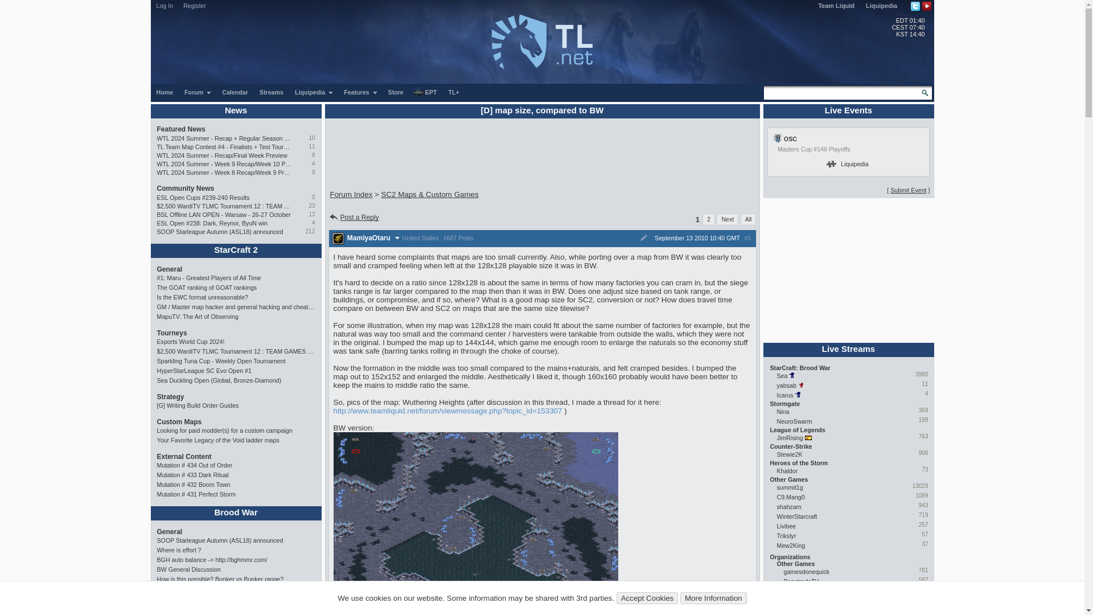 This screenshot has width=1093, height=615. I want to click on EPT, so click(426, 92).